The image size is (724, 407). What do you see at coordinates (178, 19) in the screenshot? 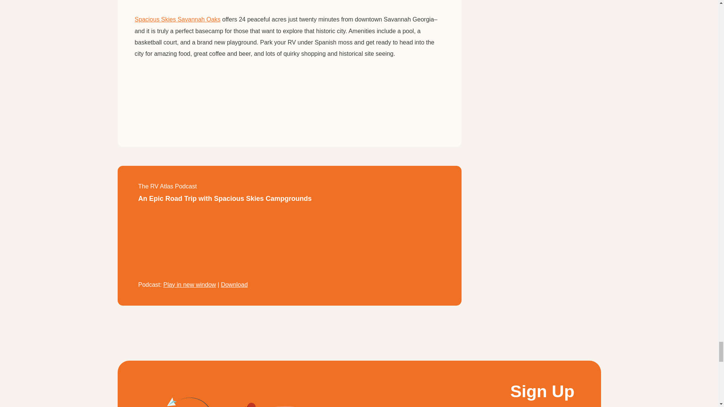
I see `Spacious Skies Savannah Oaks` at bounding box center [178, 19].